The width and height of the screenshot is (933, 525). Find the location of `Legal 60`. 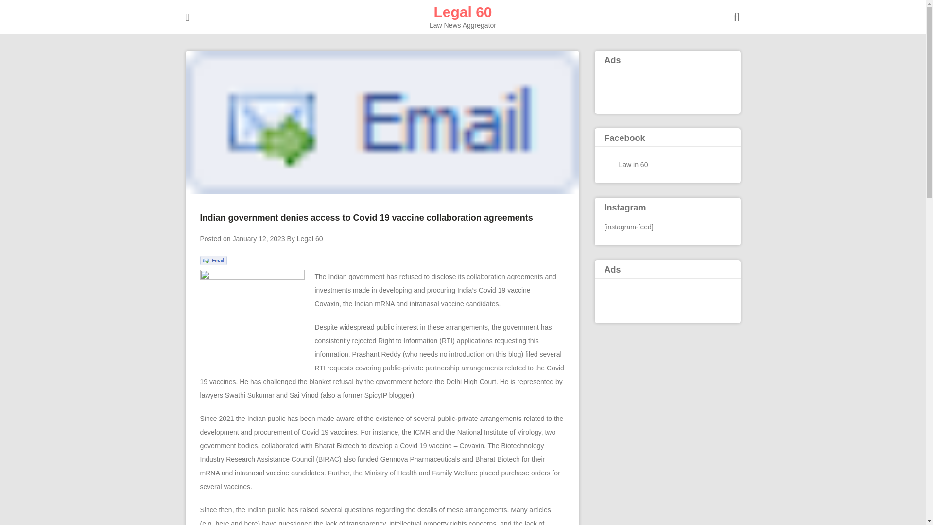

Legal 60 is located at coordinates (310, 238).